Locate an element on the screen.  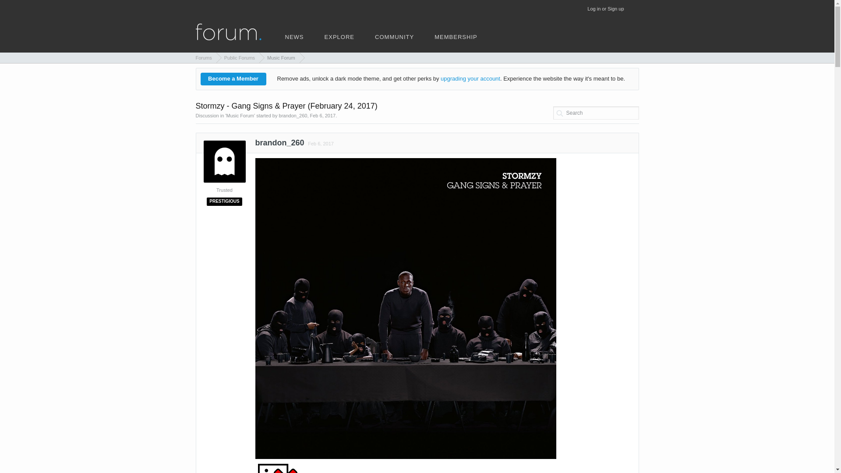
Music Forum is located at coordinates (279, 57).